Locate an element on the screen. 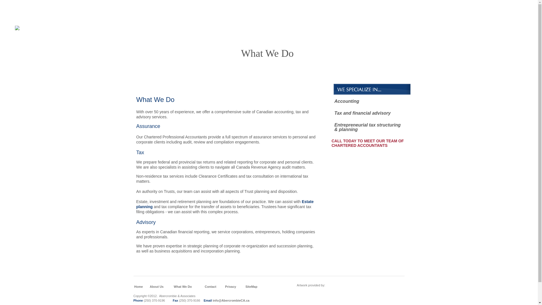  Privacy is located at coordinates (230, 287).